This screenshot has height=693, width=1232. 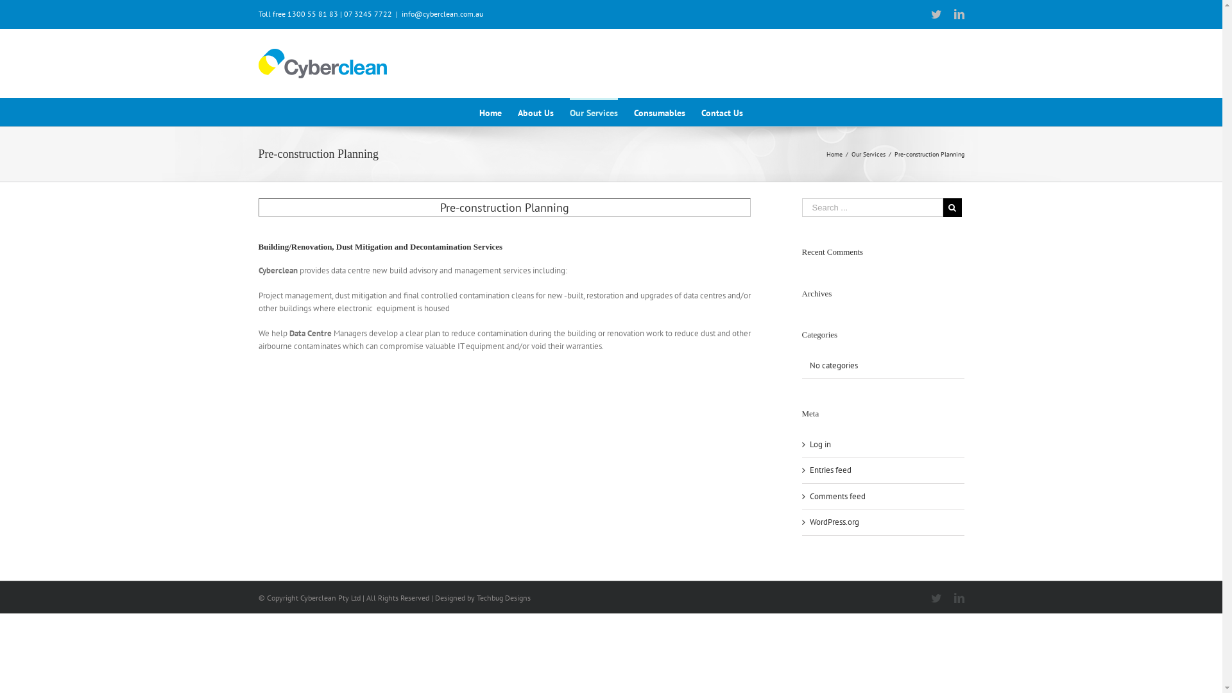 I want to click on Consumables, so click(x=660, y=112).